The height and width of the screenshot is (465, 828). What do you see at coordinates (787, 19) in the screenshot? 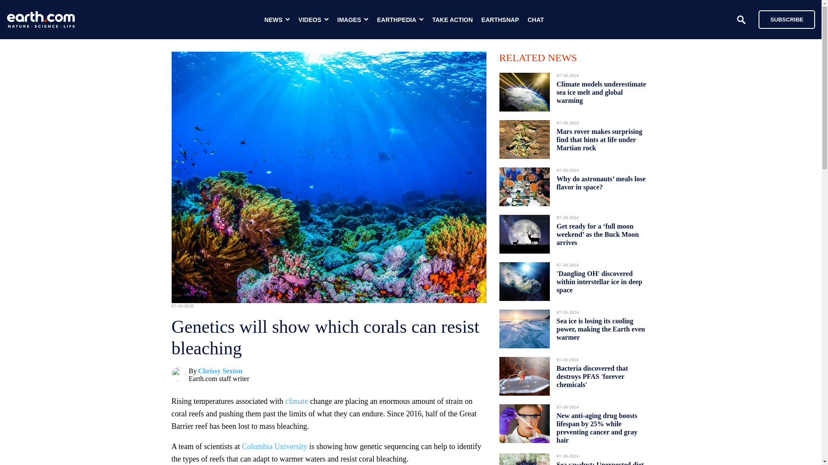
I see `SUBSCRIBE` at bounding box center [787, 19].